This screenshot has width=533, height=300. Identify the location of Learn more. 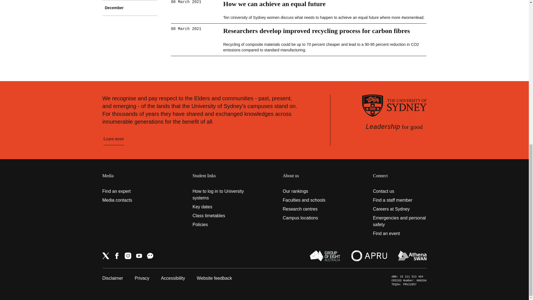
(113, 139).